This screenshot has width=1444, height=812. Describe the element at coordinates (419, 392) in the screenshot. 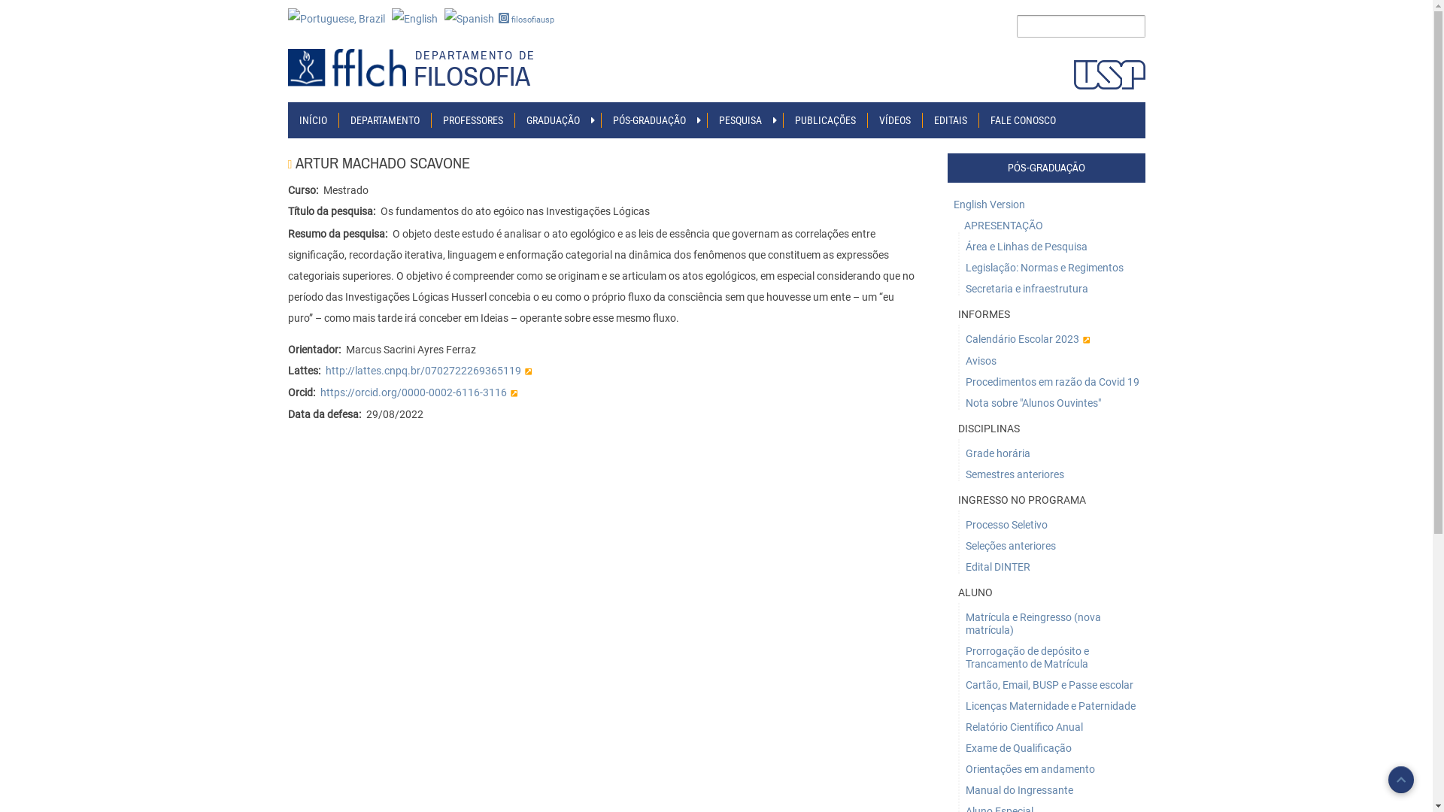

I see `https://orcid.org/0000-0002-6116-3116` at that location.